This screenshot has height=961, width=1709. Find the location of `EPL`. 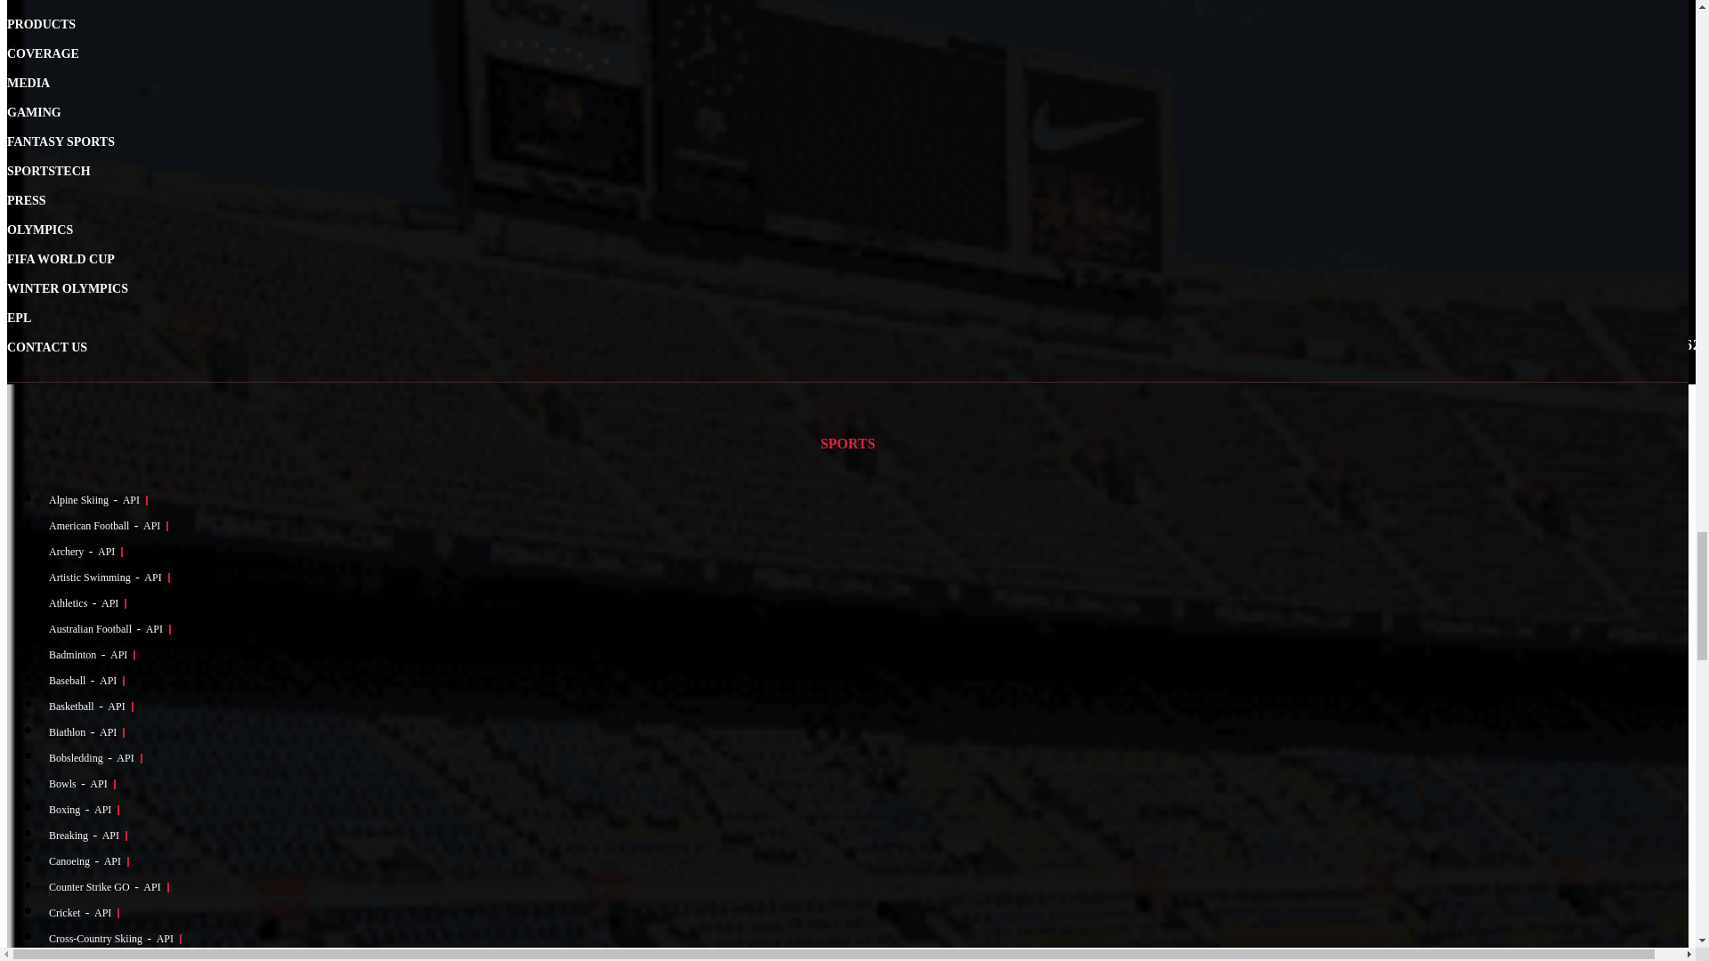

EPL is located at coordinates (18, 318).